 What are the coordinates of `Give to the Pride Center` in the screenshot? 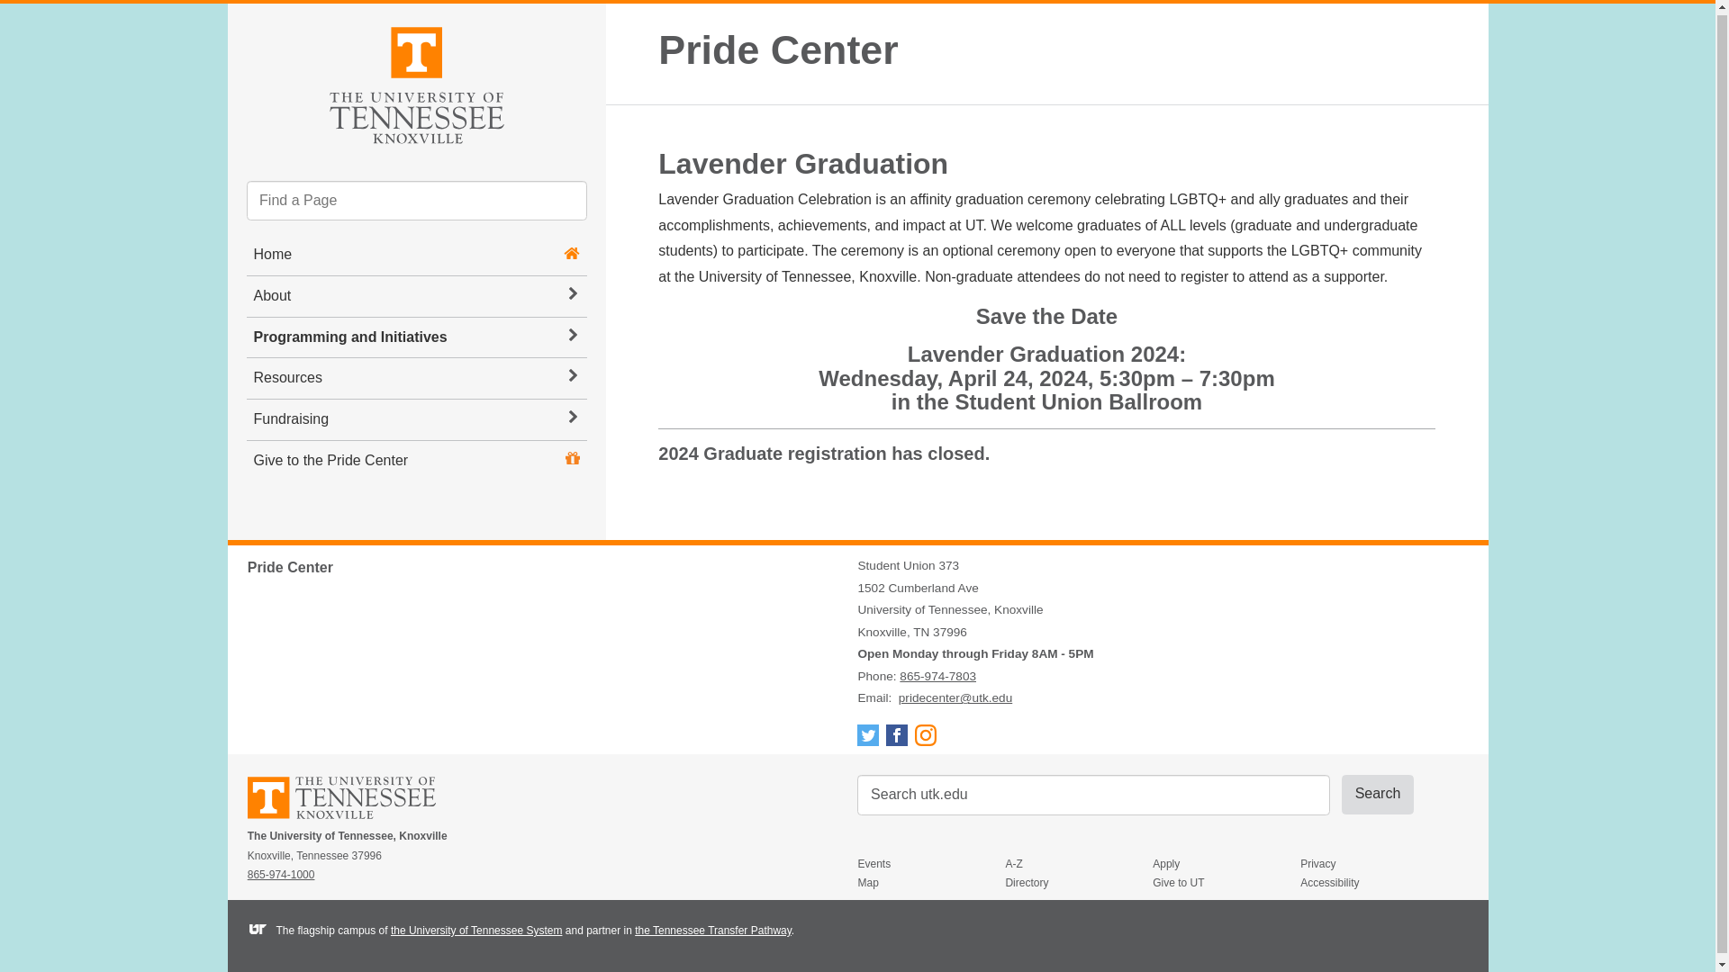 It's located at (331, 460).